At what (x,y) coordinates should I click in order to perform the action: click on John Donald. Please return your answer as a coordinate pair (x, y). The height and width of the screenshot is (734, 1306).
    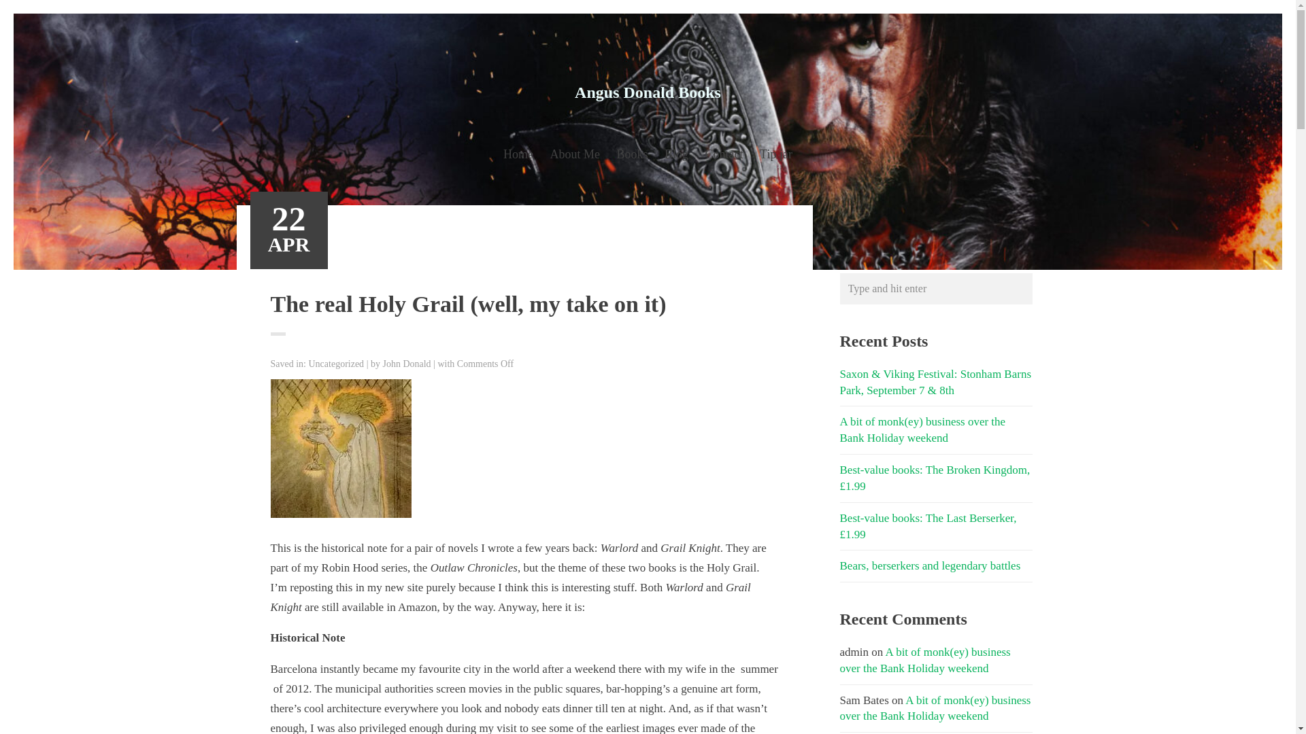
    Looking at the image, I should click on (407, 364).